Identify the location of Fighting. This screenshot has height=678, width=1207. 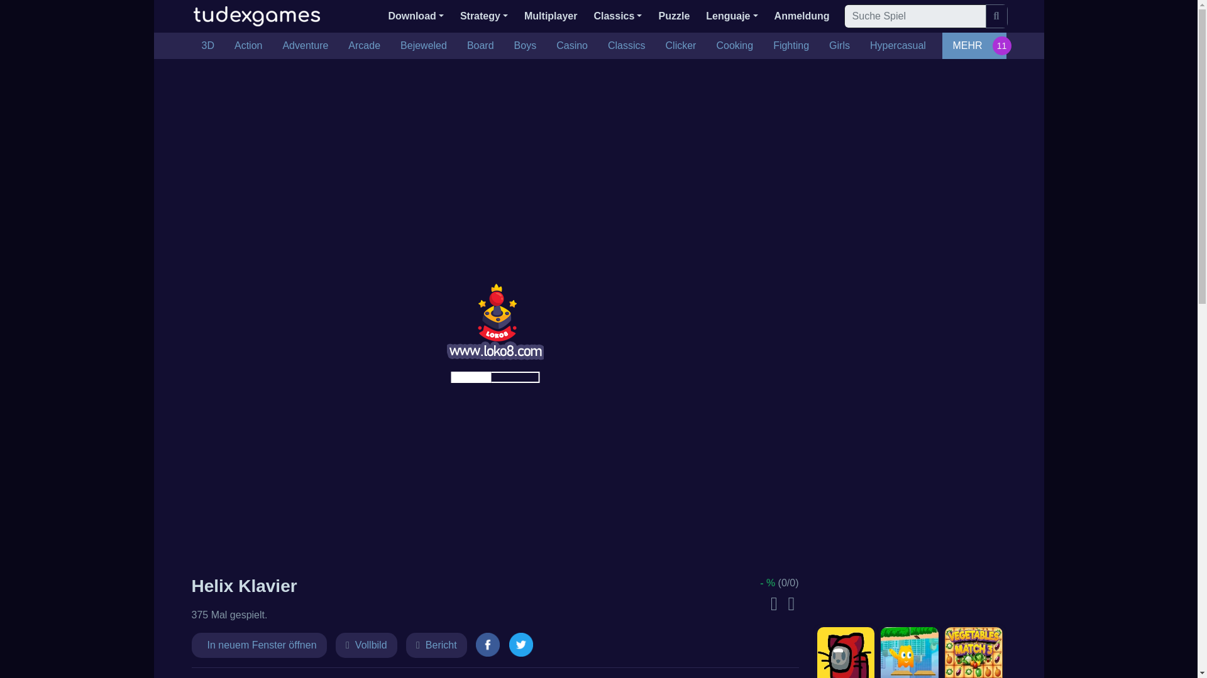
(791, 45).